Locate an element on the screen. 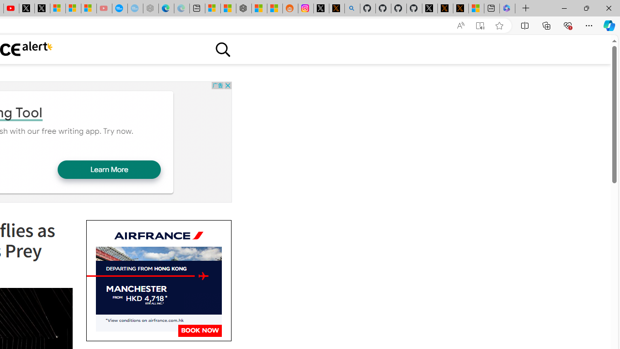  github - Search is located at coordinates (352, 9).